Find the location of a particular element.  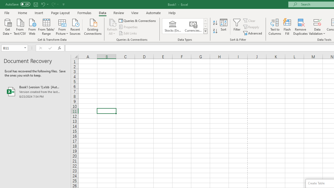

Row up is located at coordinates (205, 21).